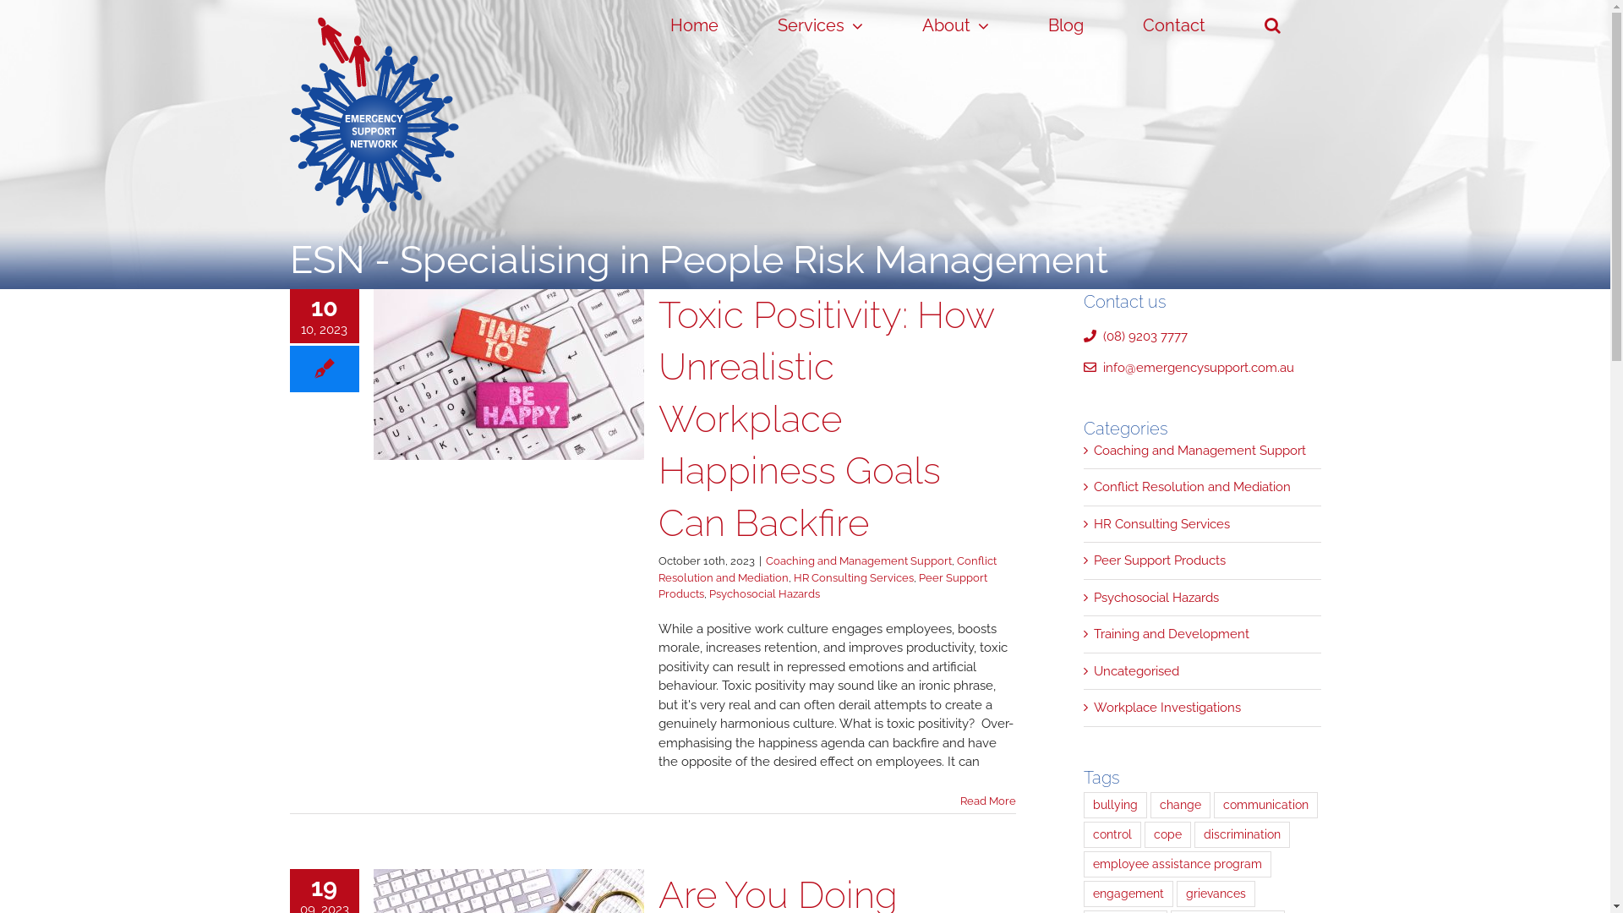  Describe the element at coordinates (853, 578) in the screenshot. I see `HR Consulting Services` at that location.